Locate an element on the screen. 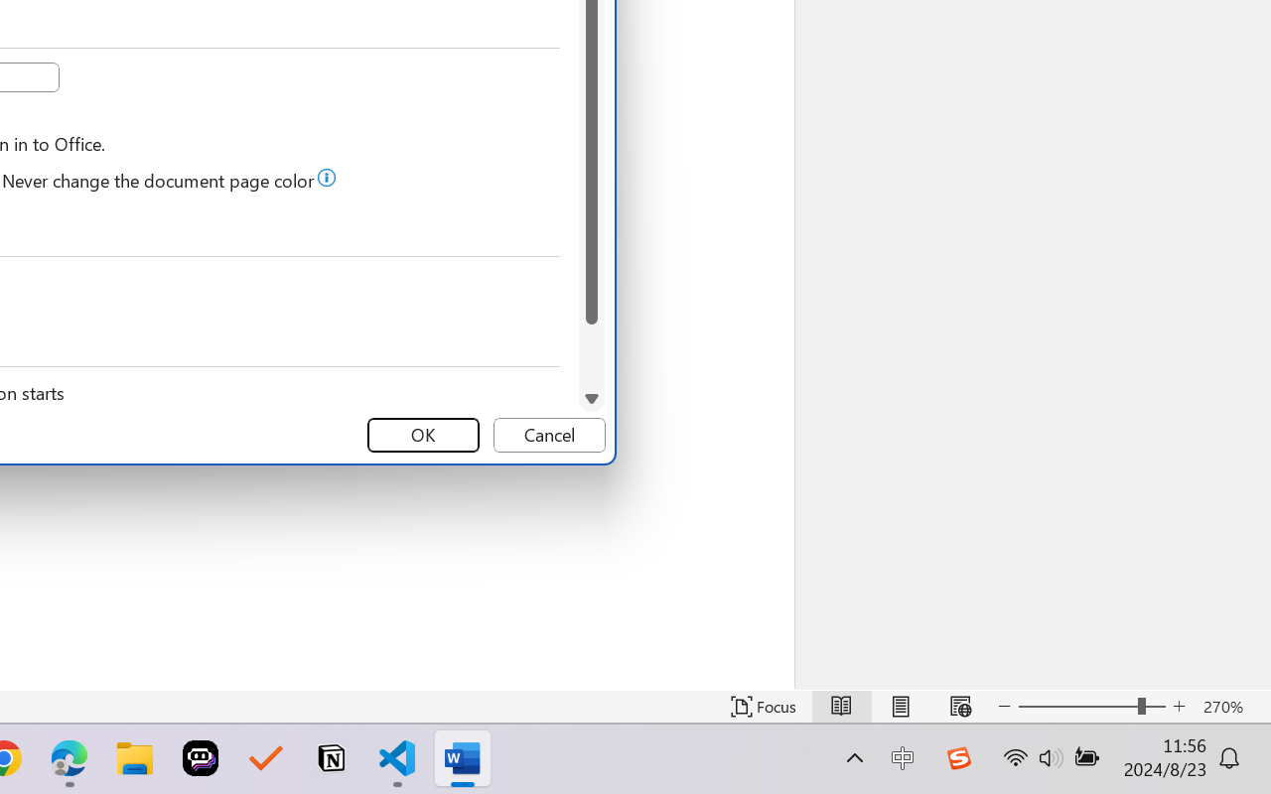 This screenshot has width=1271, height=794. Line down is located at coordinates (592, 399).